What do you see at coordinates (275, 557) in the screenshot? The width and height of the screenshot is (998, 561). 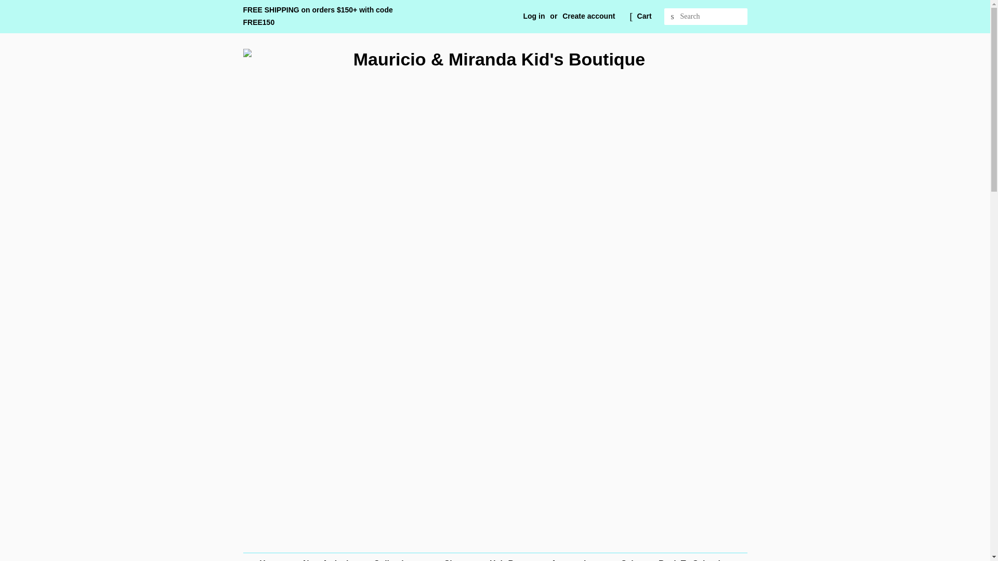 I see `Home` at bounding box center [275, 557].